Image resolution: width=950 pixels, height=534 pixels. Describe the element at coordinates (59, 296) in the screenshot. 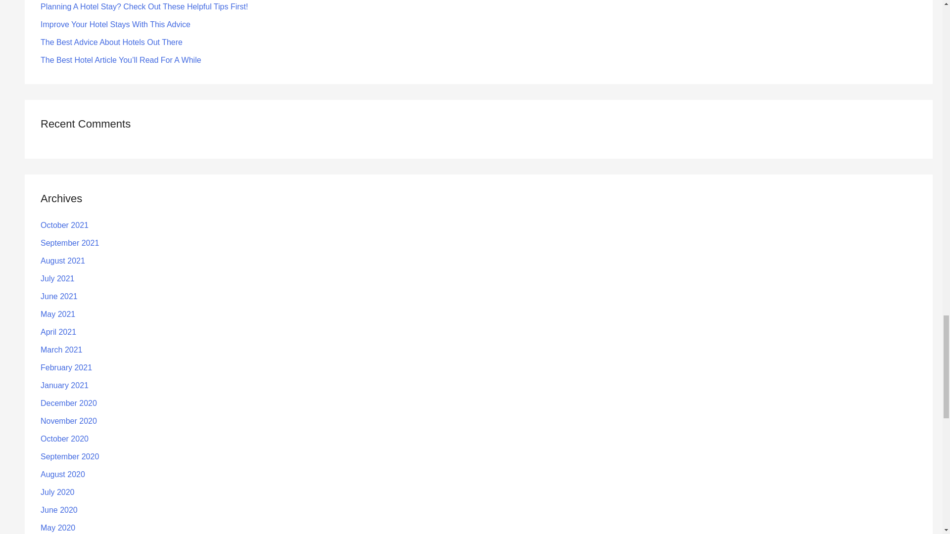

I see `June 2021` at that location.